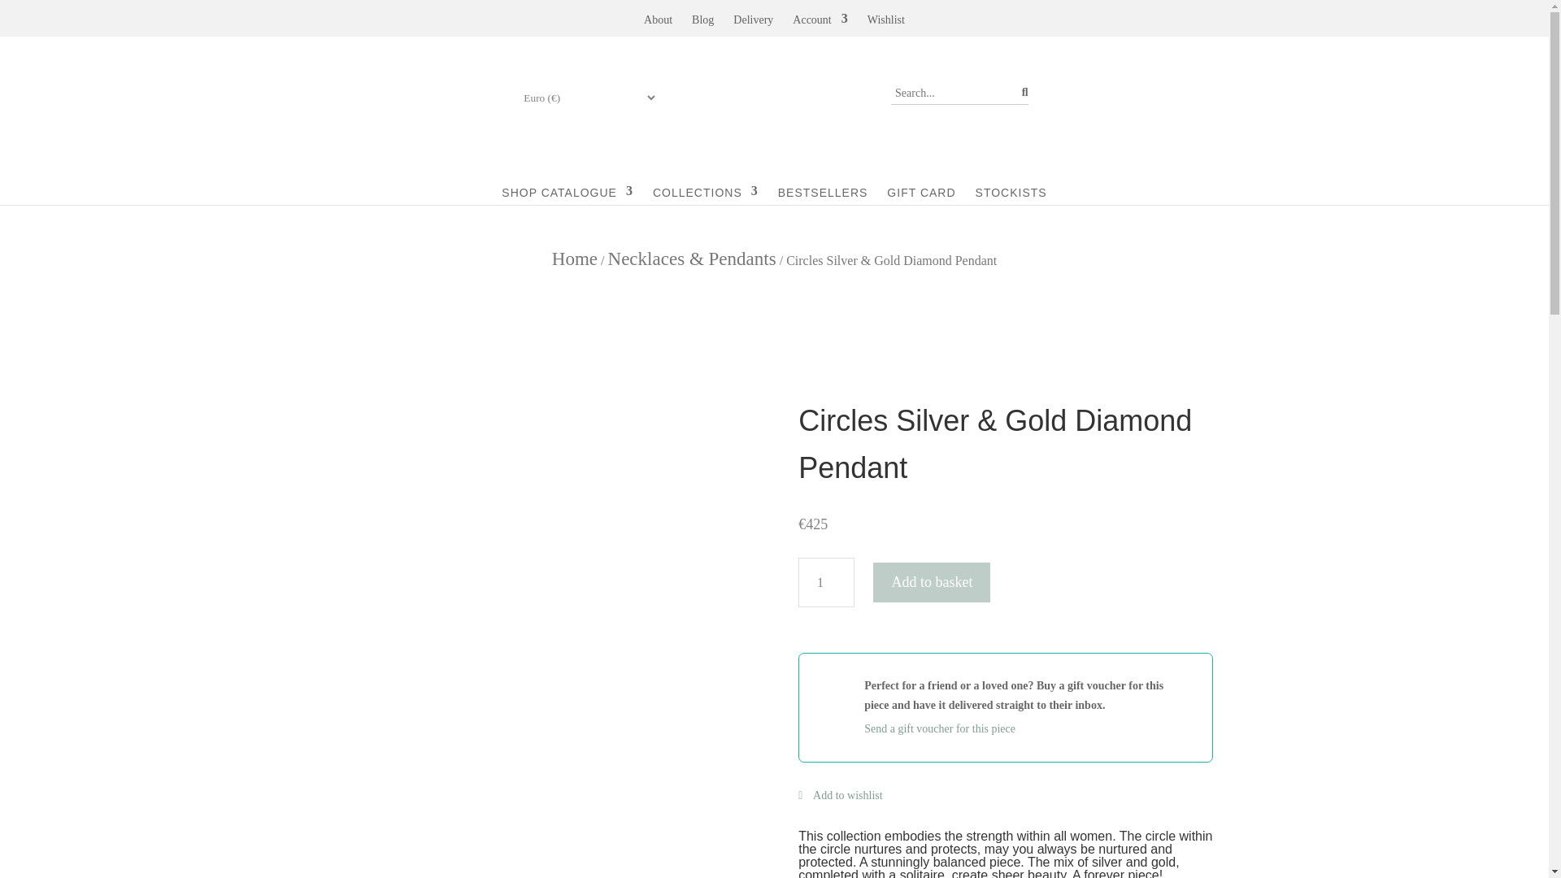 This screenshot has height=878, width=1561. What do you see at coordinates (575, 258) in the screenshot?
I see `Home` at bounding box center [575, 258].